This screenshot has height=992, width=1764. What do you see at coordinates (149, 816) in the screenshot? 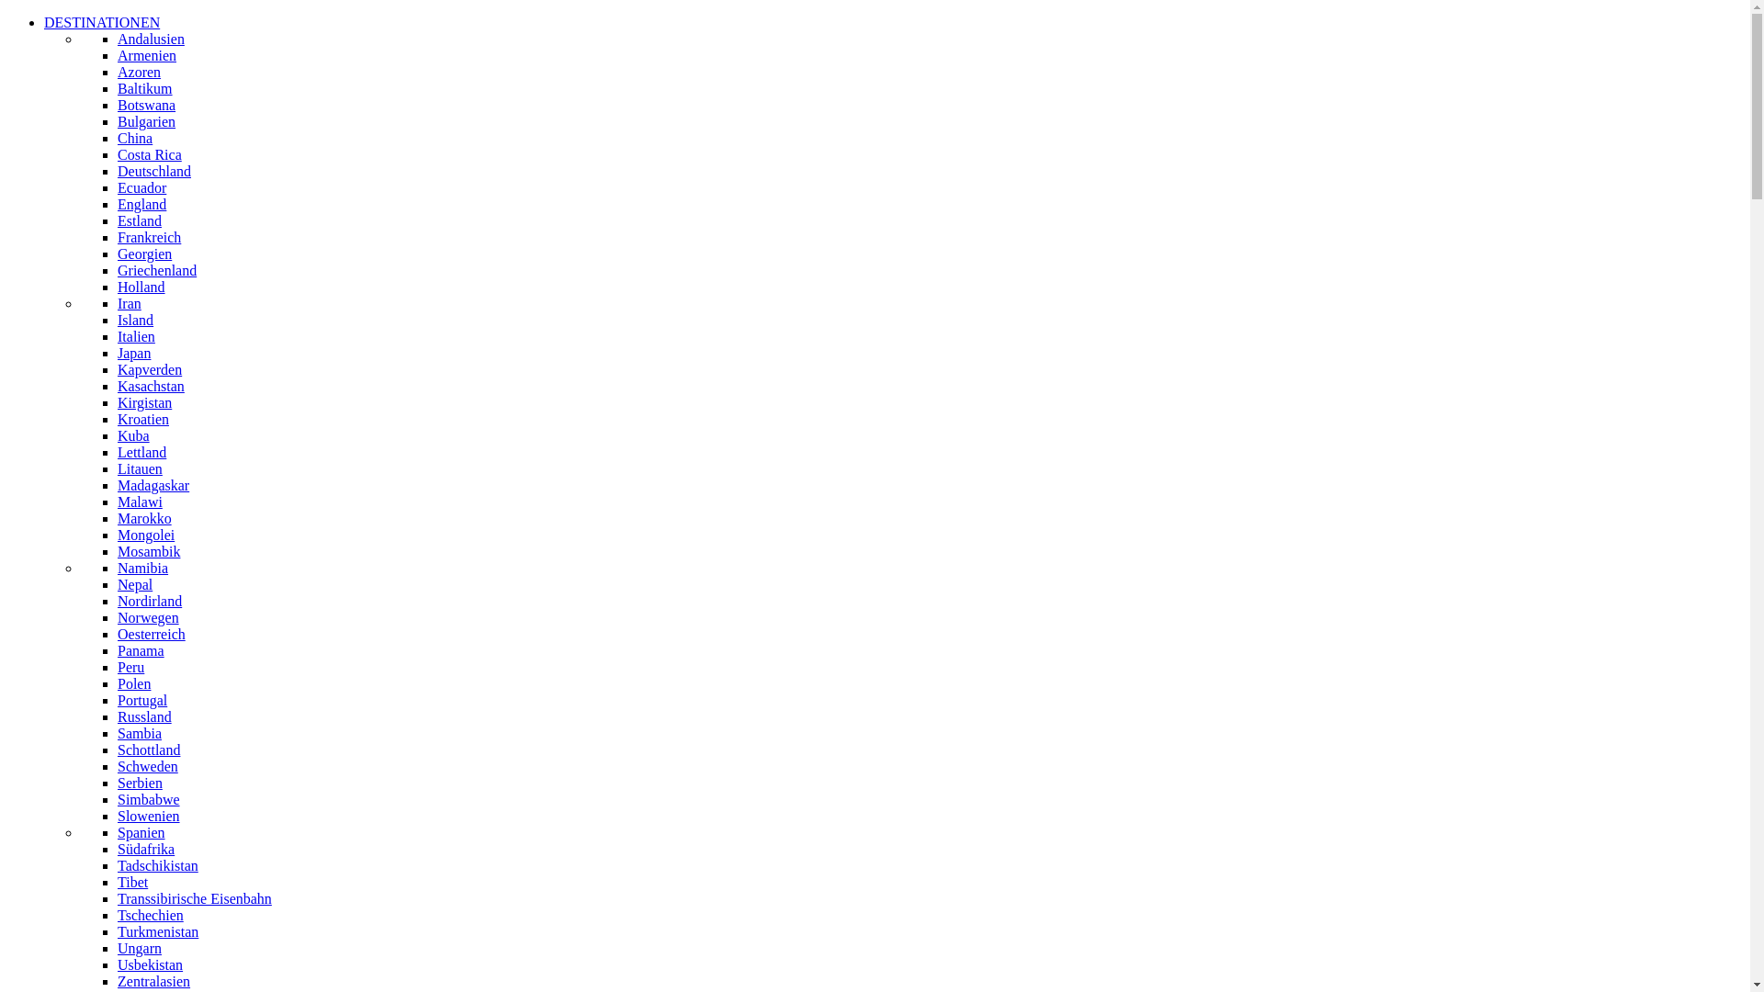
I see `Slowenien` at bounding box center [149, 816].